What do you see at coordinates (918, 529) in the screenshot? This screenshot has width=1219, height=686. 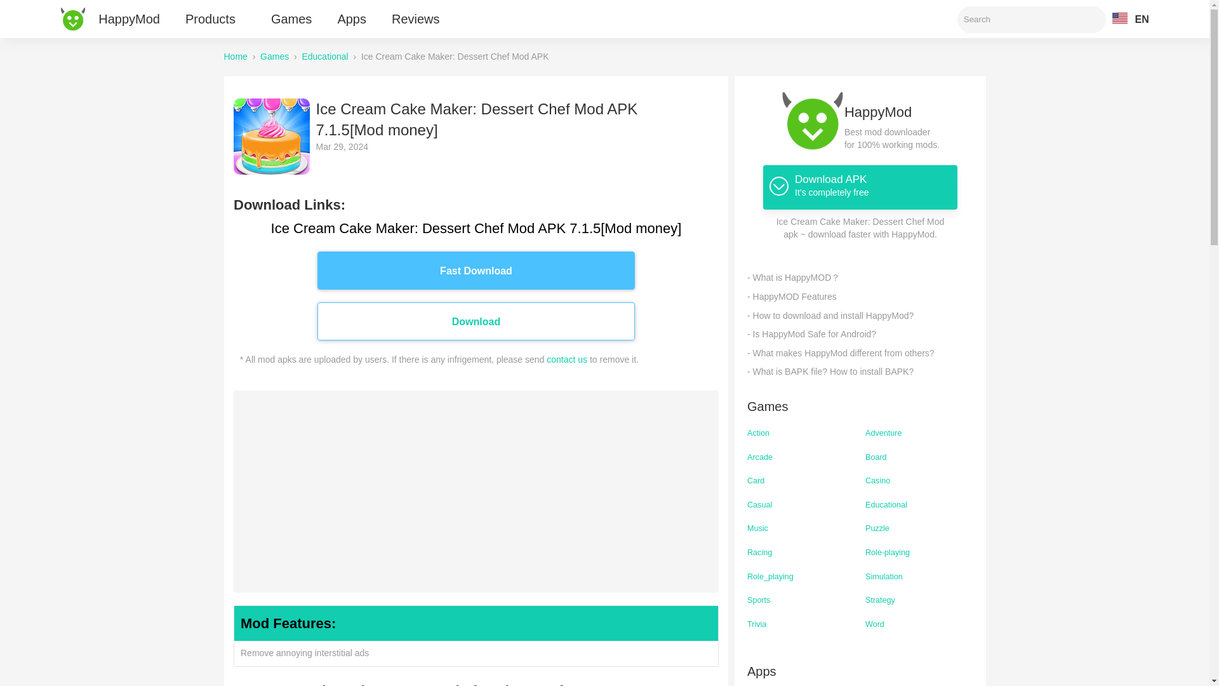 I see `Puzzle` at bounding box center [918, 529].